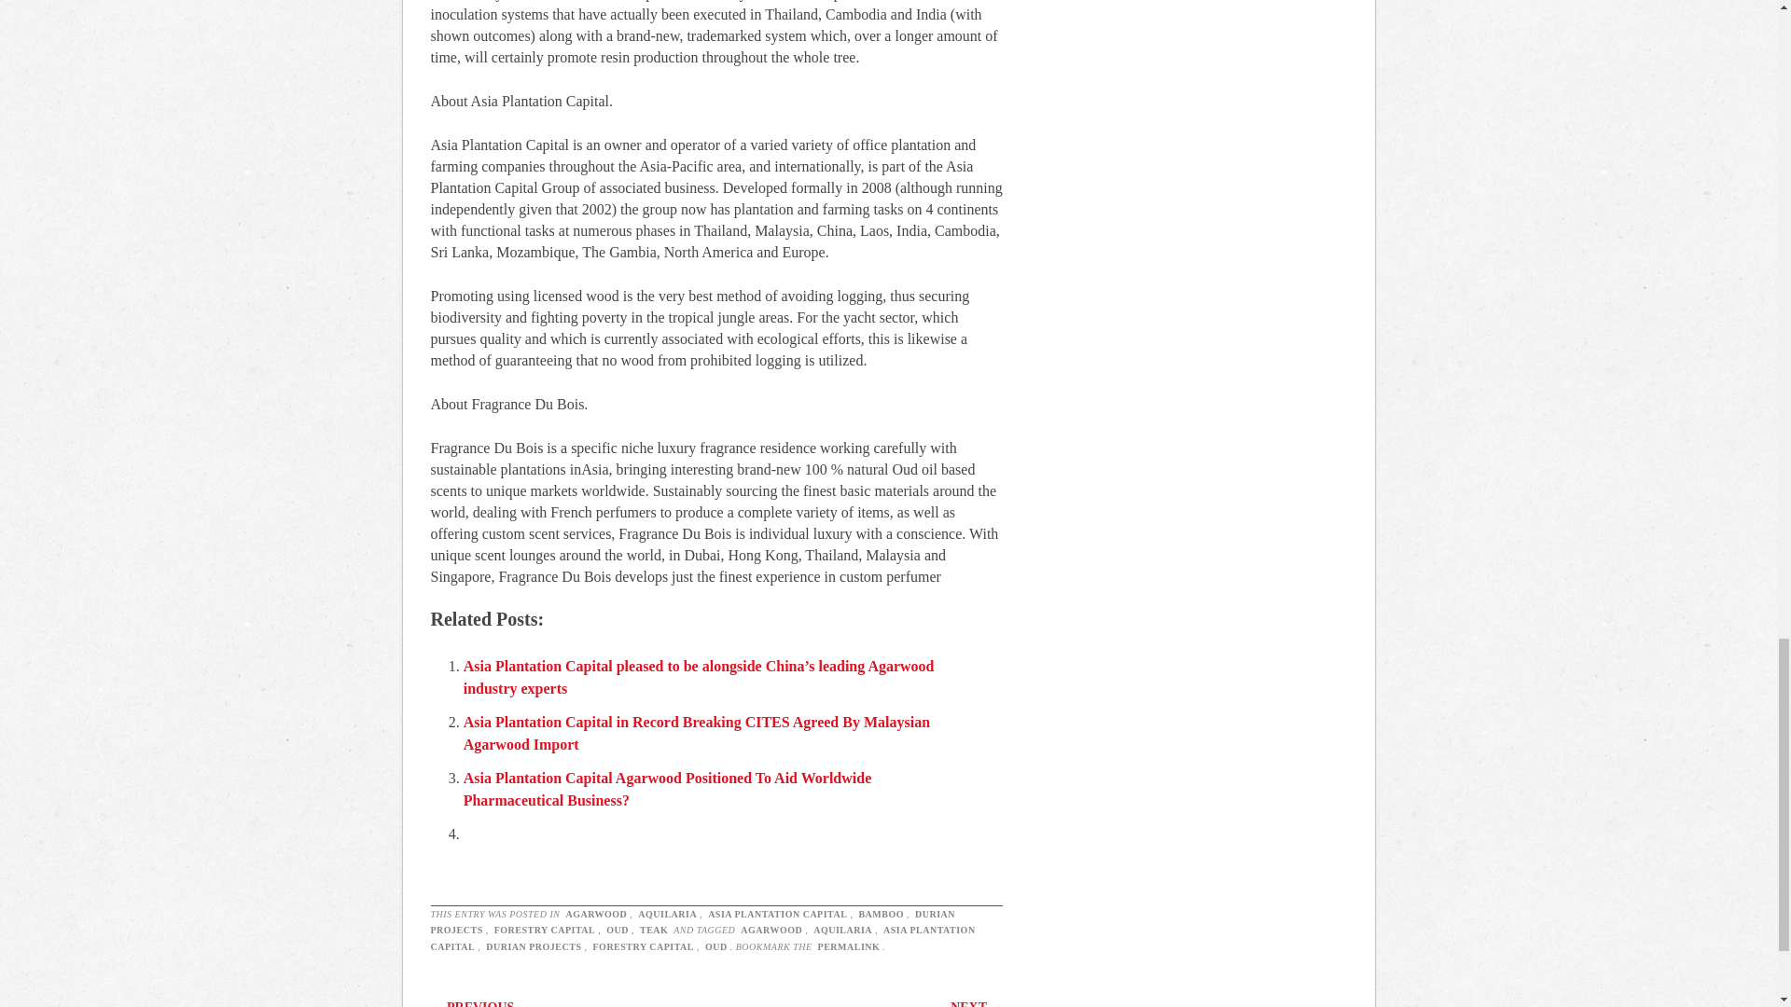 Image resolution: width=1791 pixels, height=1007 pixels. Describe the element at coordinates (694, 923) in the screenshot. I see `DURIAN PROJECTS` at that location.